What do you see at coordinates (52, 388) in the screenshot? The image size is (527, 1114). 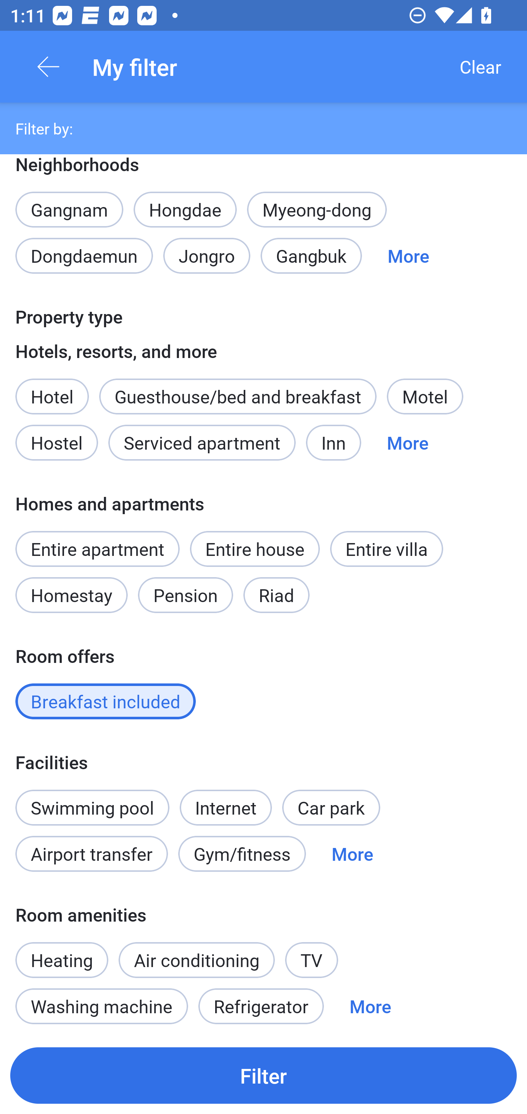 I see `Hotel` at bounding box center [52, 388].